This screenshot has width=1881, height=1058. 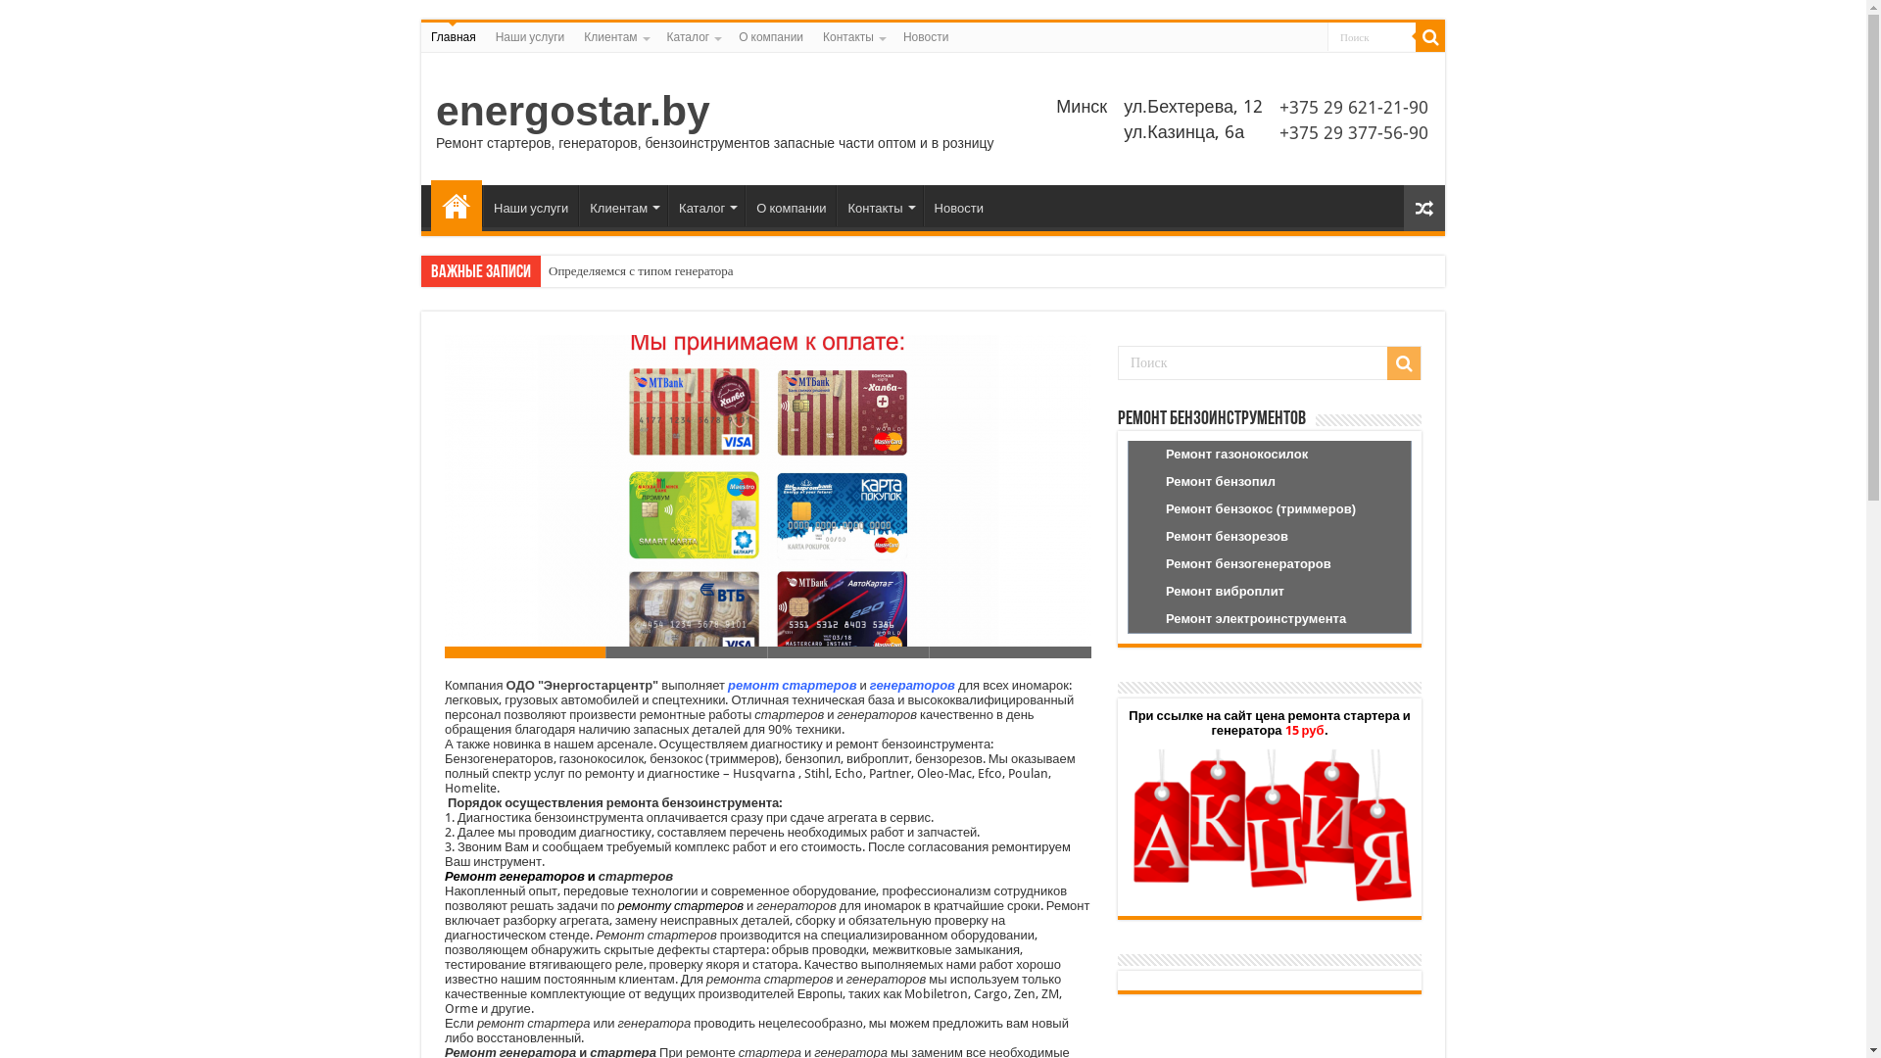 What do you see at coordinates (848, 652) in the screenshot?
I see `3` at bounding box center [848, 652].